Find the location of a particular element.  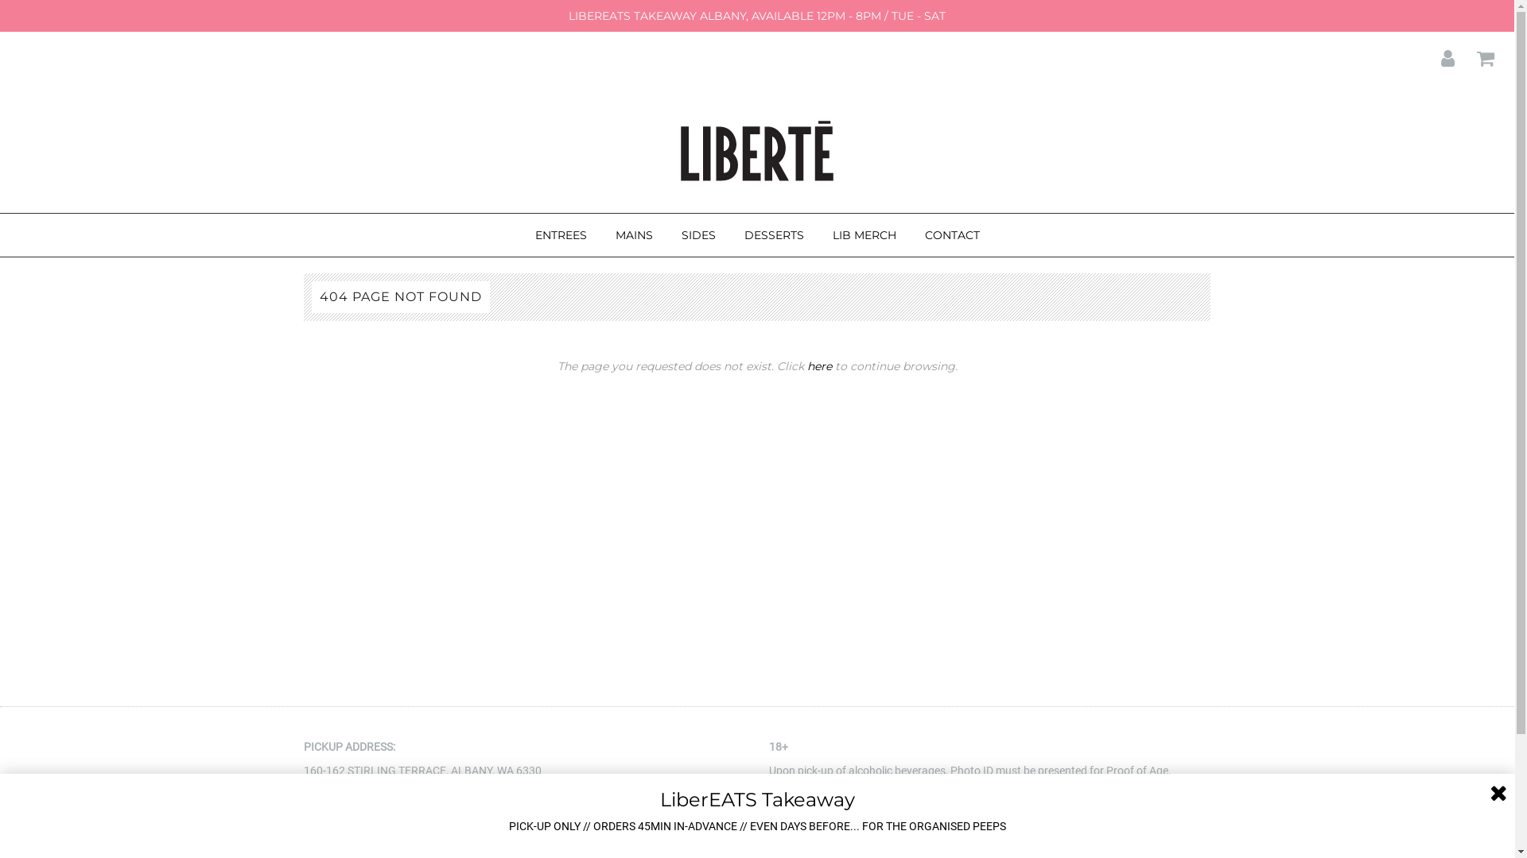

SIDES is located at coordinates (698, 235).